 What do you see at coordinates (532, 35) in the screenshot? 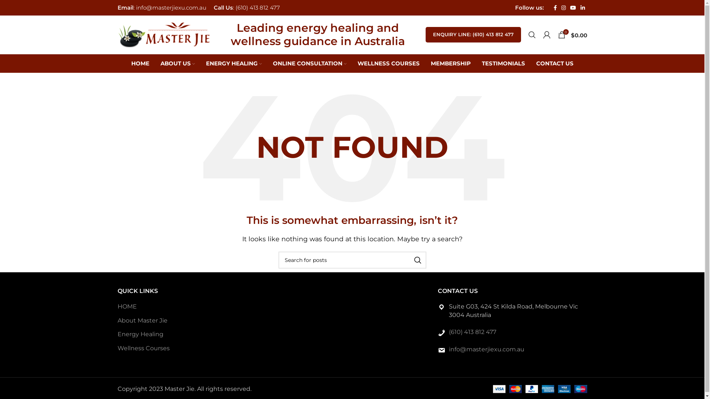
I see `Search` at bounding box center [532, 35].